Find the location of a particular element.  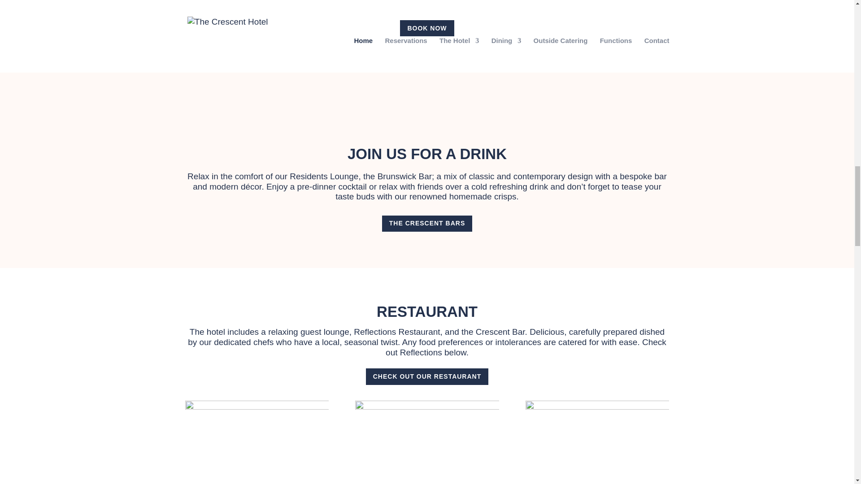

BOOK NOW is located at coordinates (427, 28).